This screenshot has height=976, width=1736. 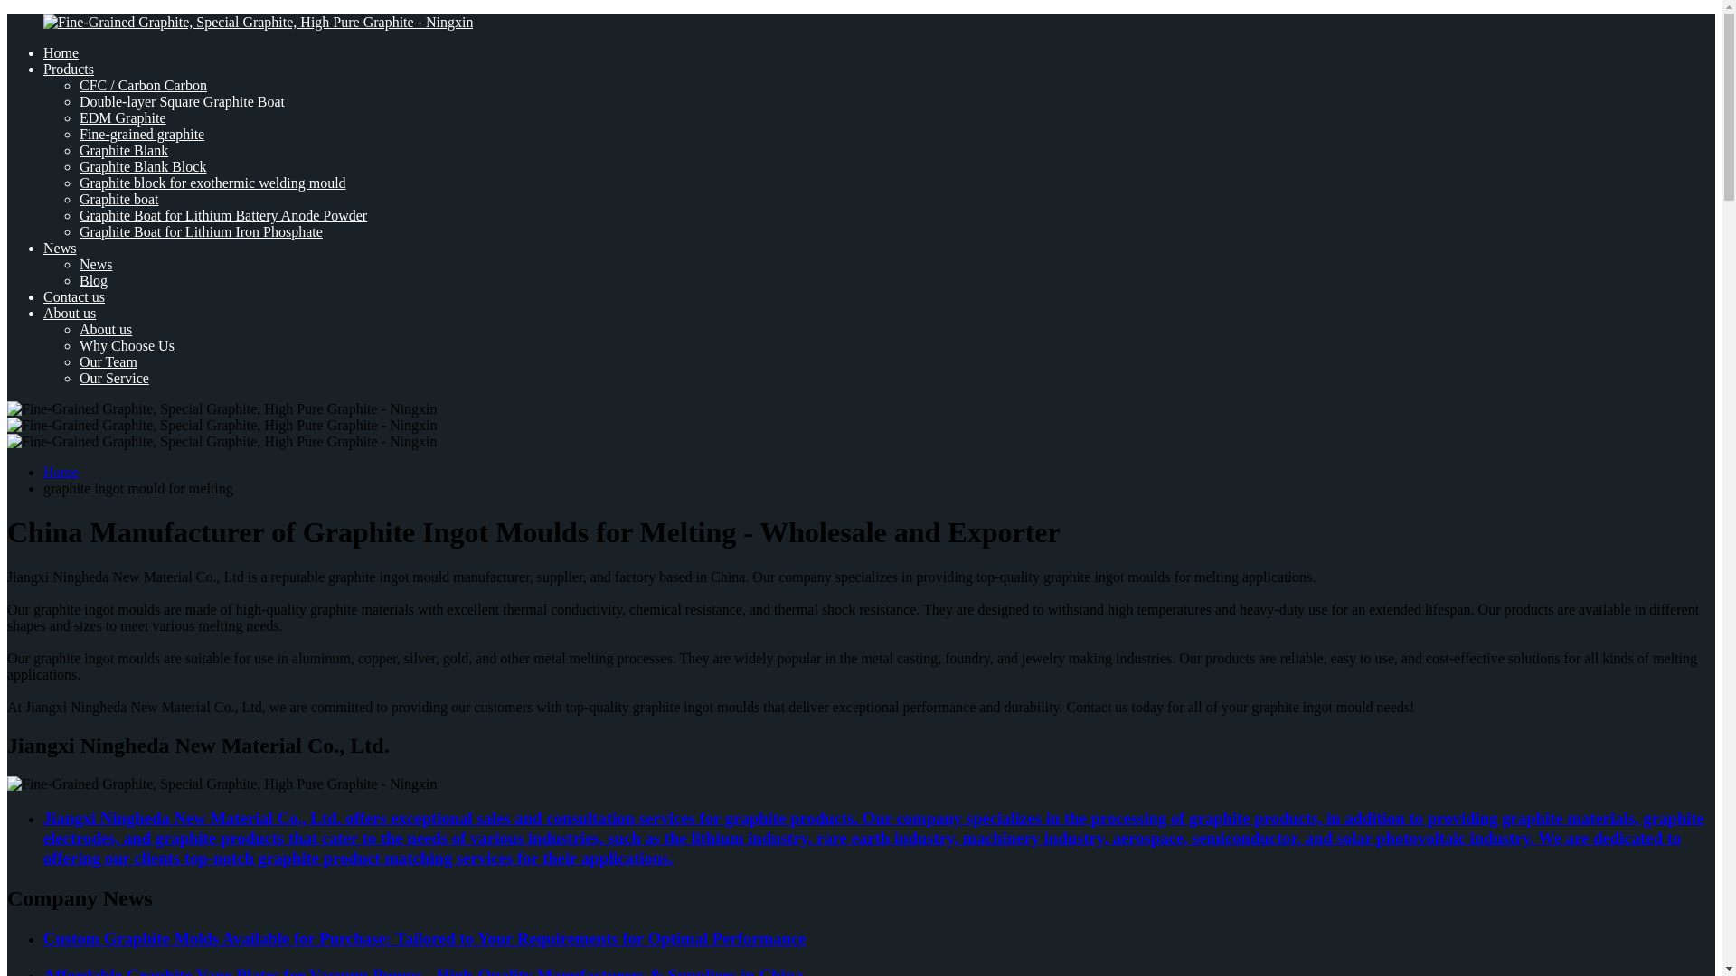 What do you see at coordinates (142, 134) in the screenshot?
I see `Fine-grained graphite` at bounding box center [142, 134].